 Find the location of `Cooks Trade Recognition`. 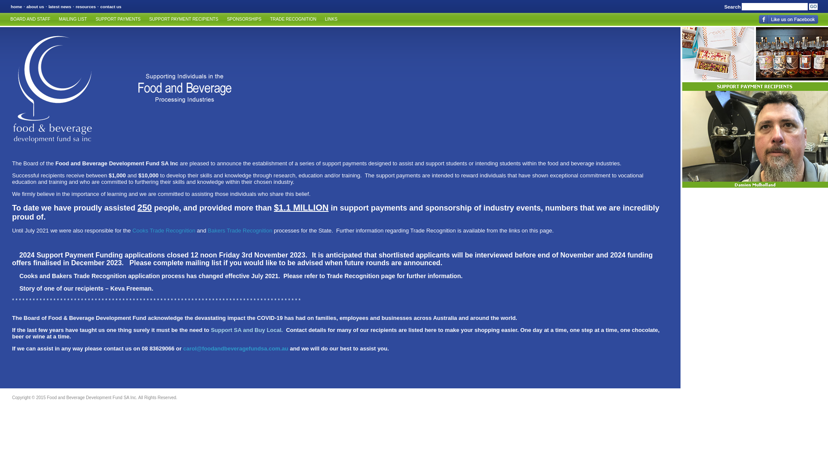

Cooks Trade Recognition is located at coordinates (164, 231).